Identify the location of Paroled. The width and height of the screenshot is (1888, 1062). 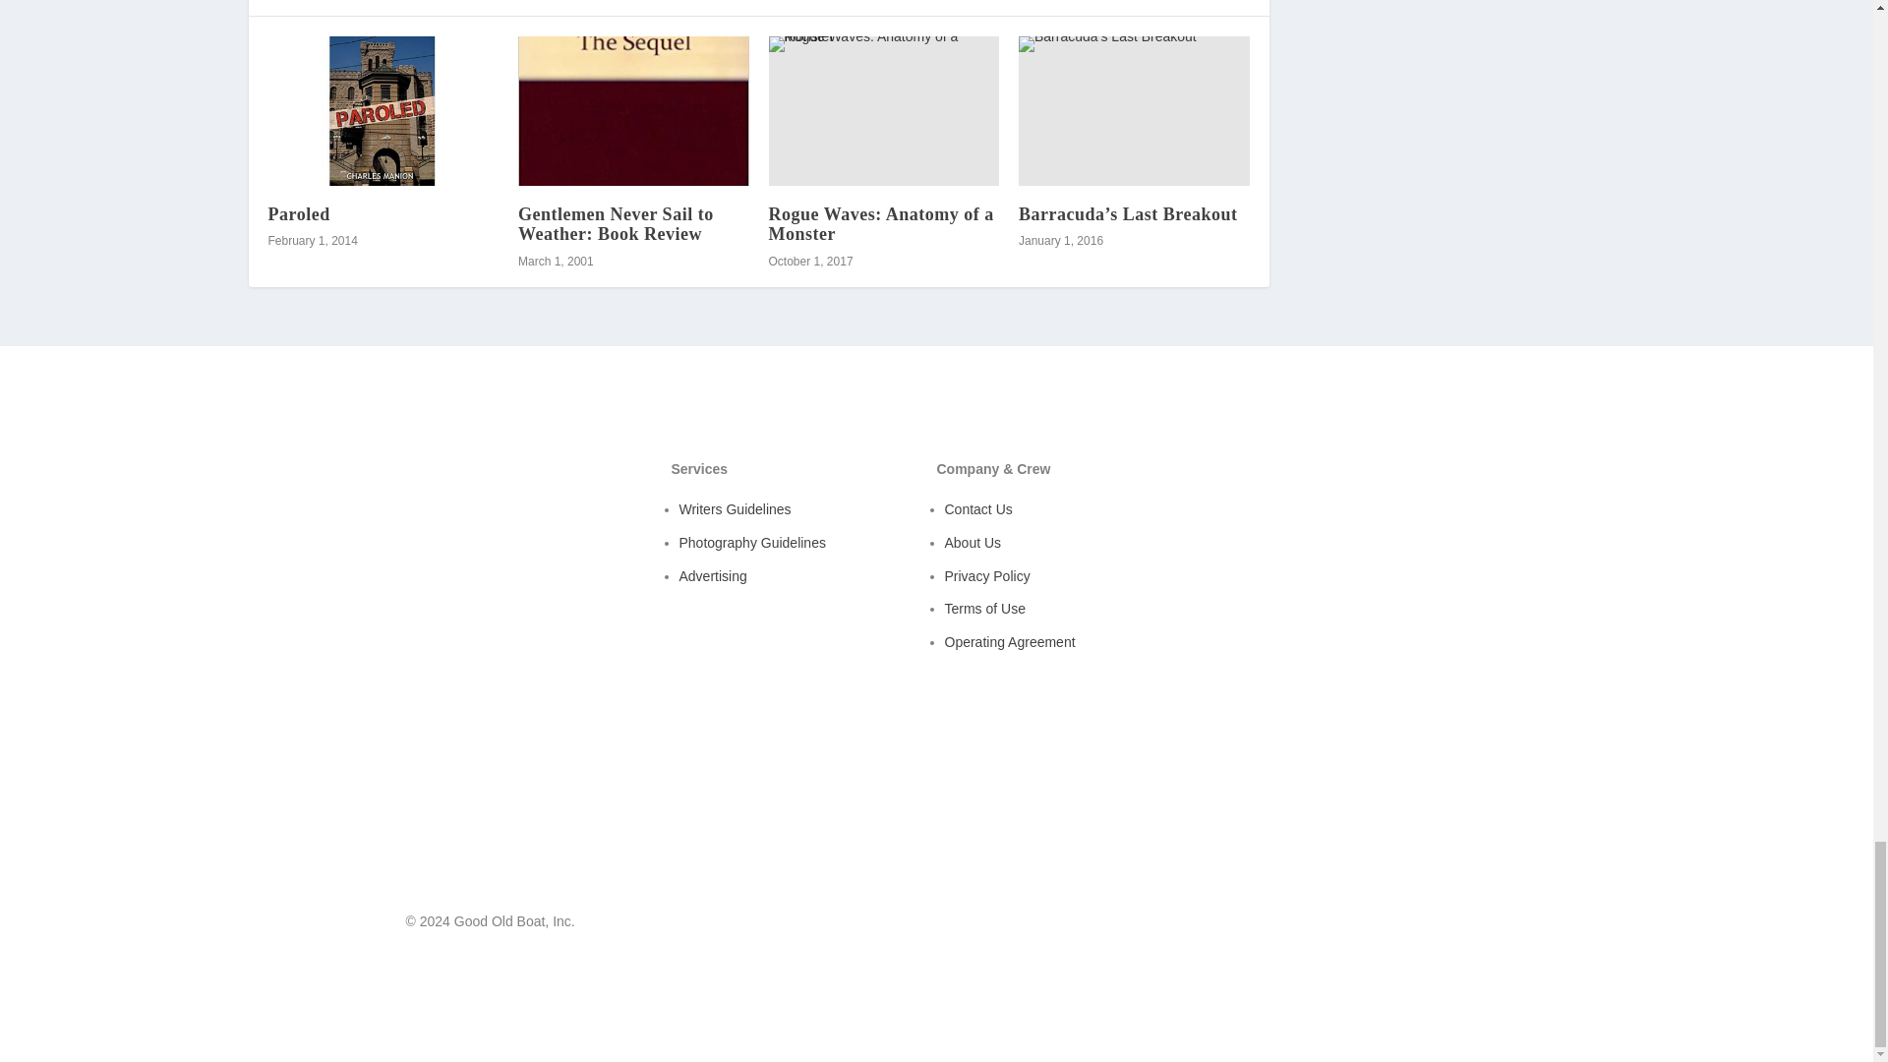
(298, 214).